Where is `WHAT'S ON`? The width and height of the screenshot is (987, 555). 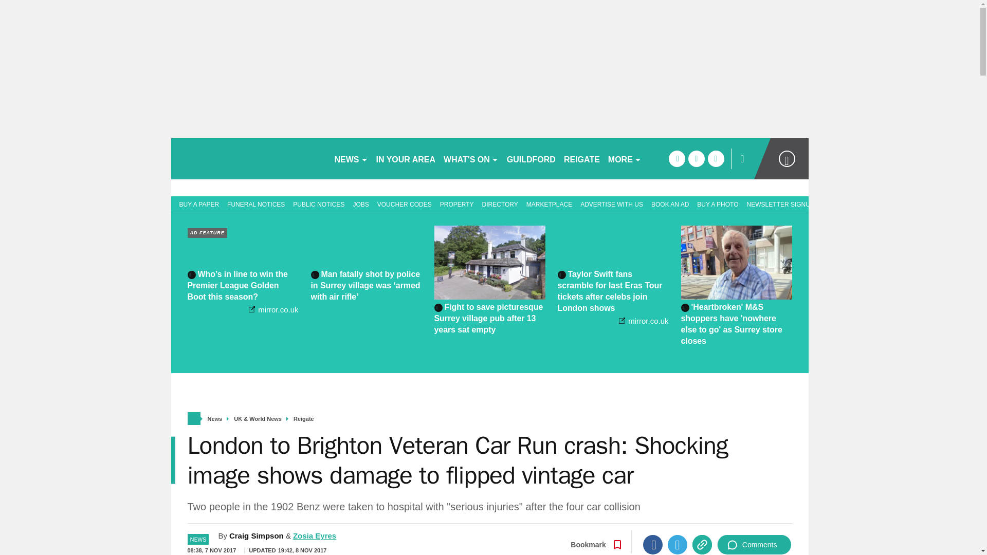
WHAT'S ON is located at coordinates (471, 158).